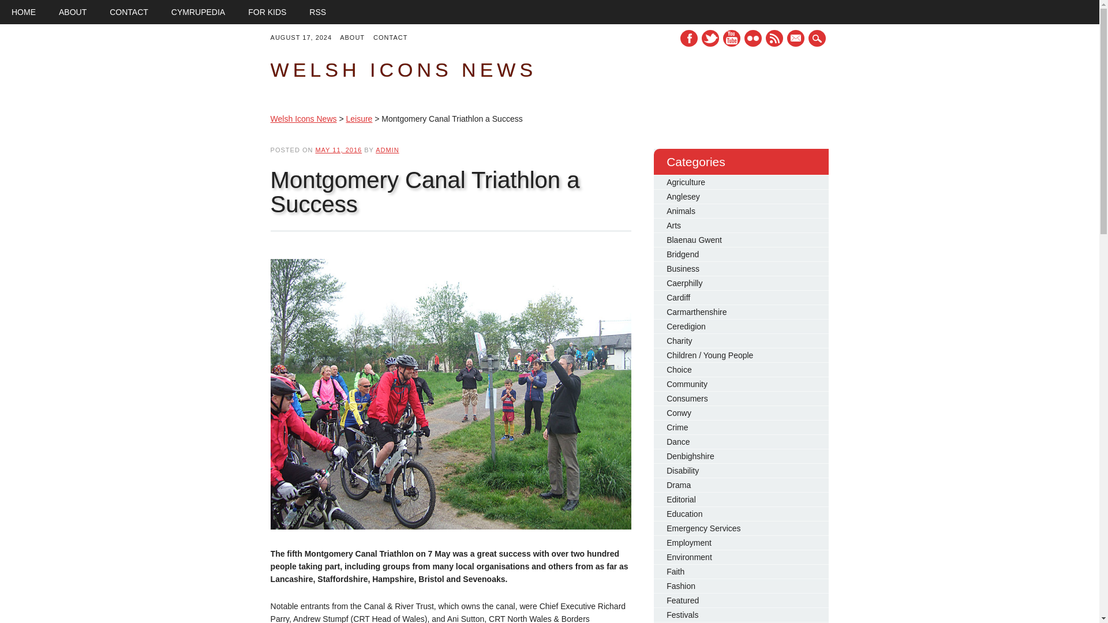  I want to click on CONTACT, so click(129, 12).